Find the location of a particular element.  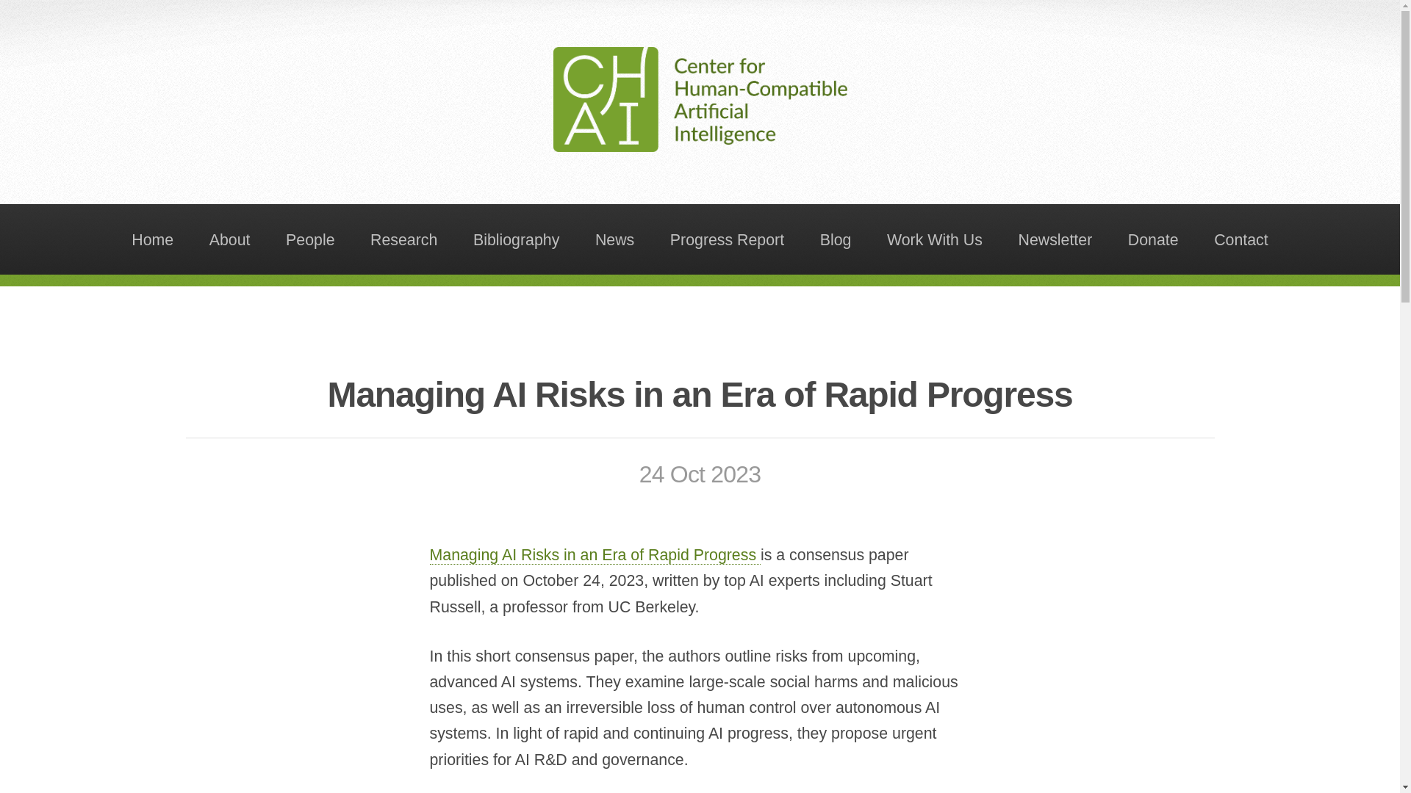

Managing AI Risks in an Era of Rapid Progress is located at coordinates (594, 555).